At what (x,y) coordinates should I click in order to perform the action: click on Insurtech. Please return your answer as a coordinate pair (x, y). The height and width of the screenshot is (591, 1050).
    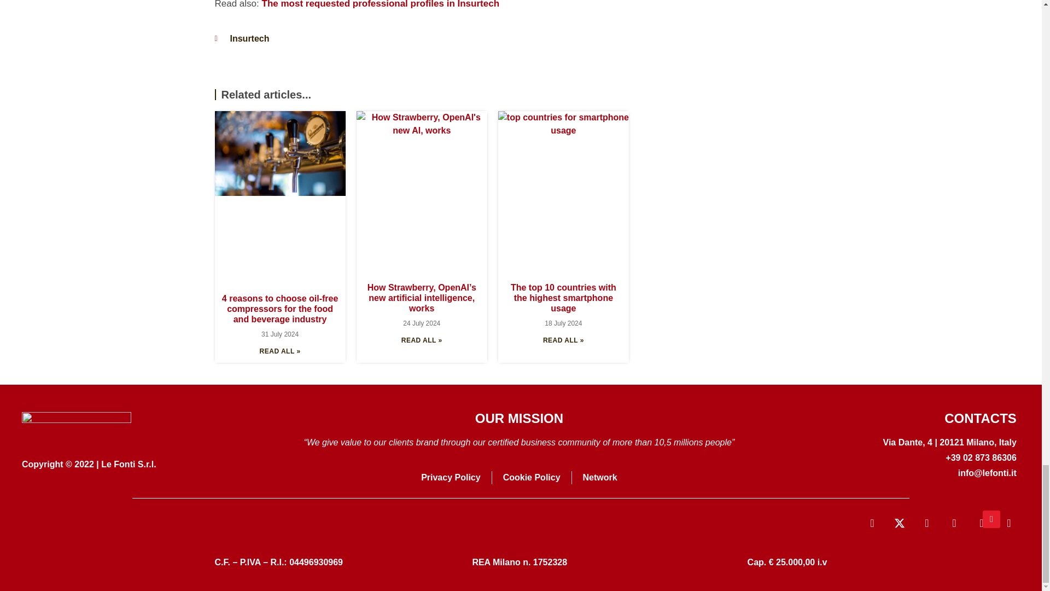
    Looking at the image, I should click on (249, 38).